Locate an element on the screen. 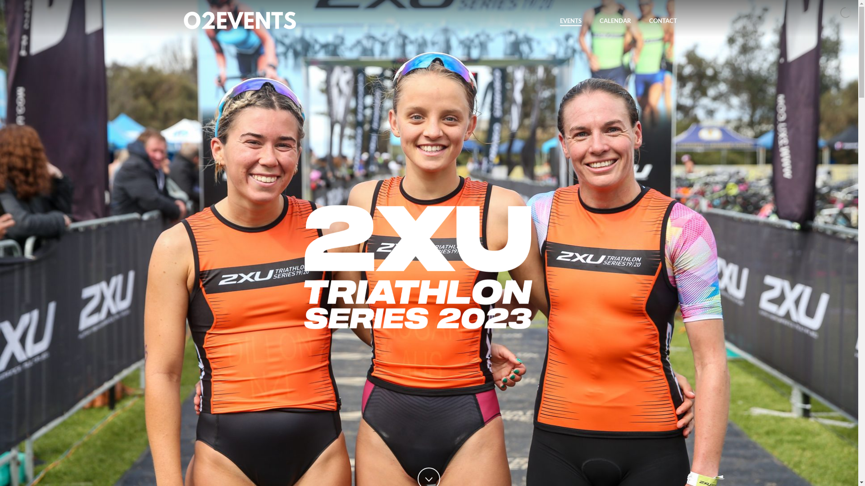 The image size is (865, 486). O2 Events is located at coordinates (240, 20).